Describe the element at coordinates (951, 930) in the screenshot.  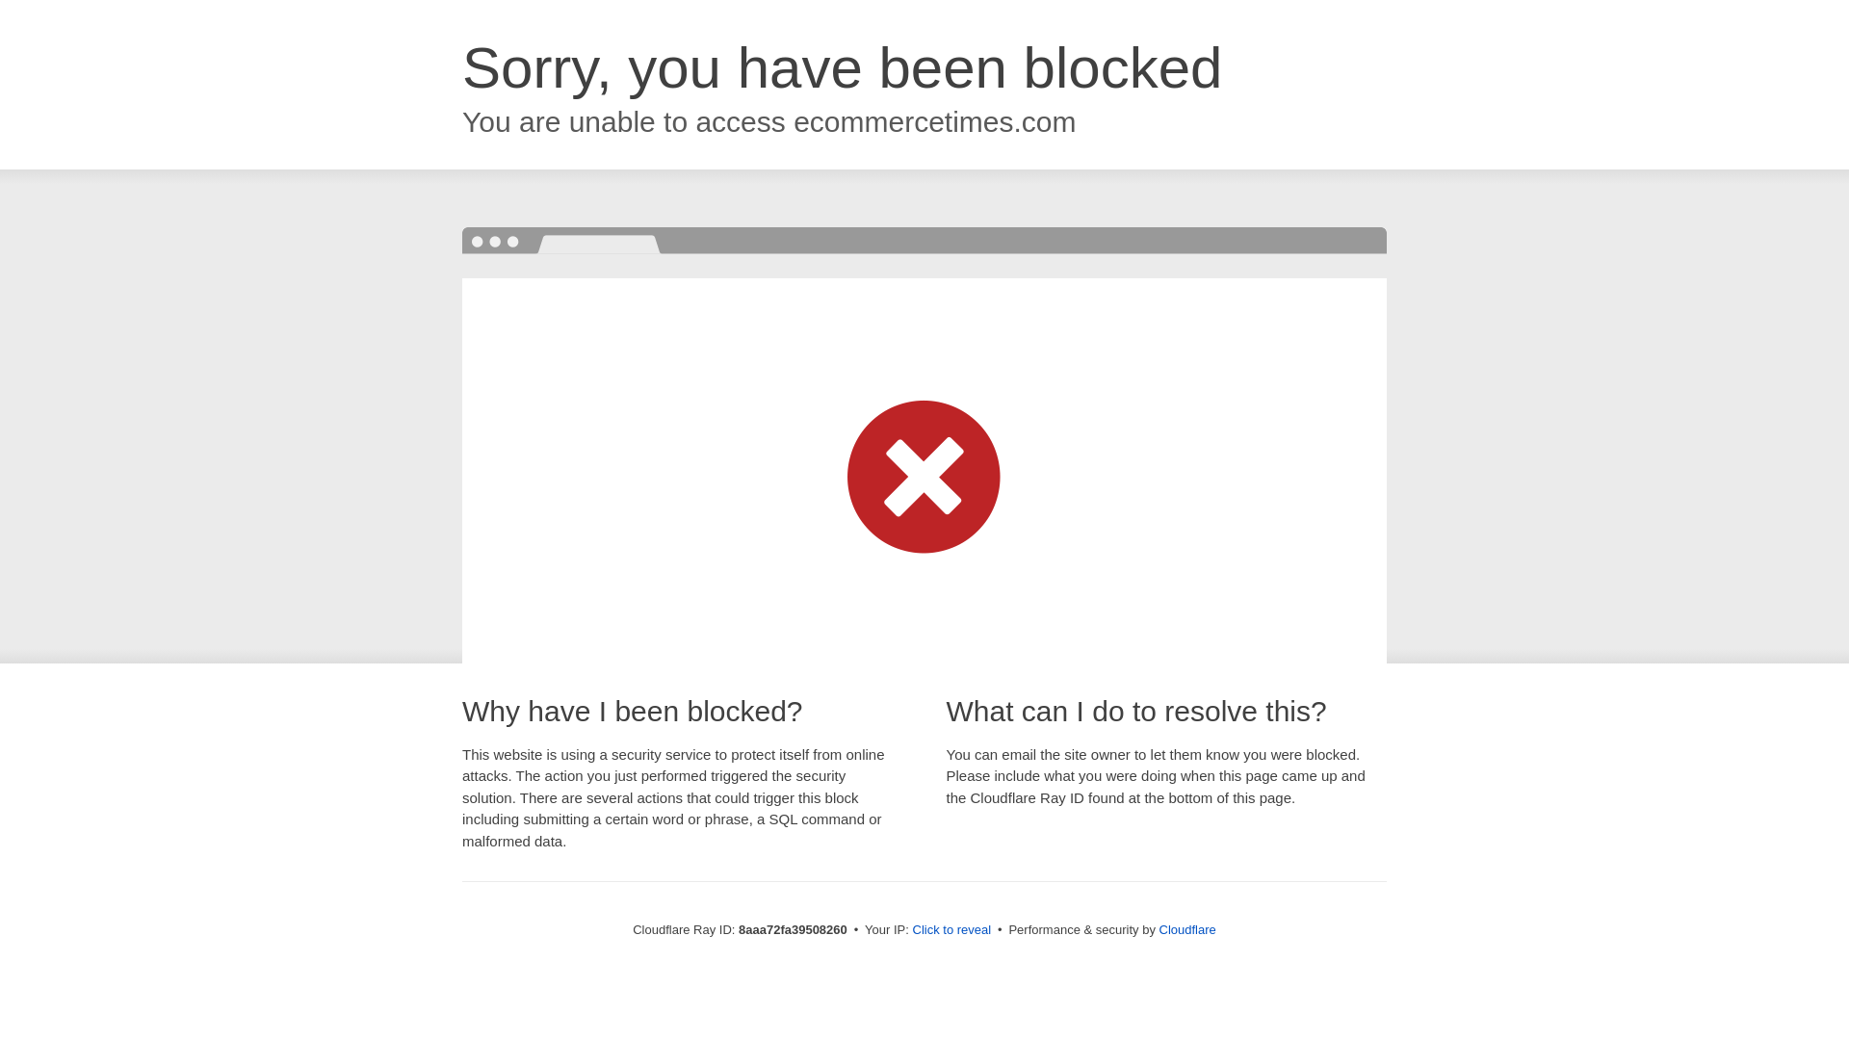
I see `Click to reveal` at that location.